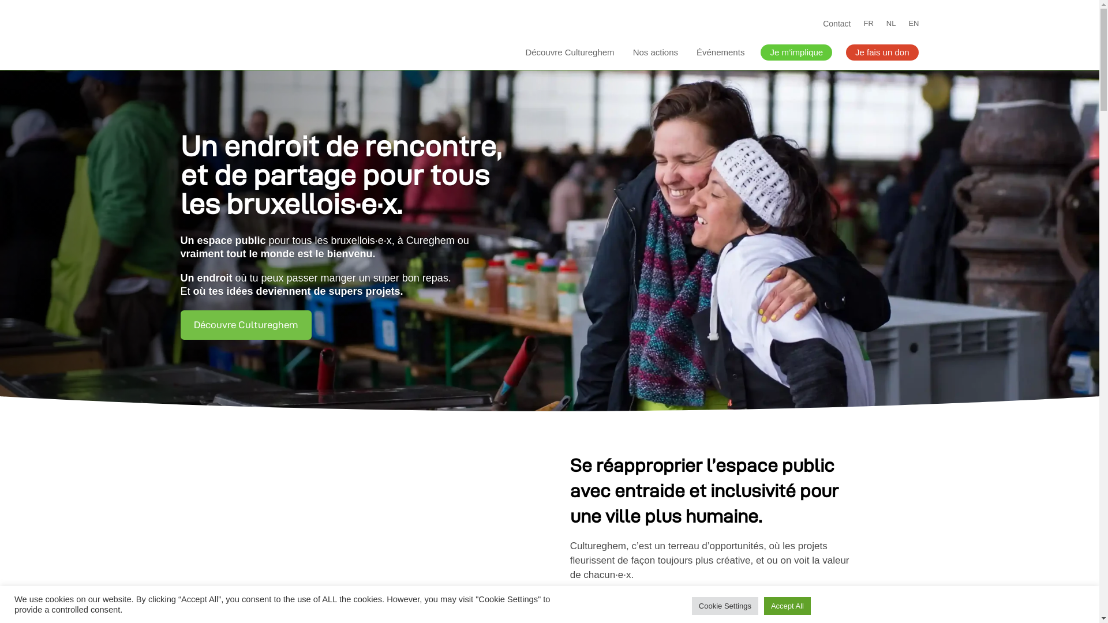  What do you see at coordinates (914, 26) in the screenshot?
I see `EN` at bounding box center [914, 26].